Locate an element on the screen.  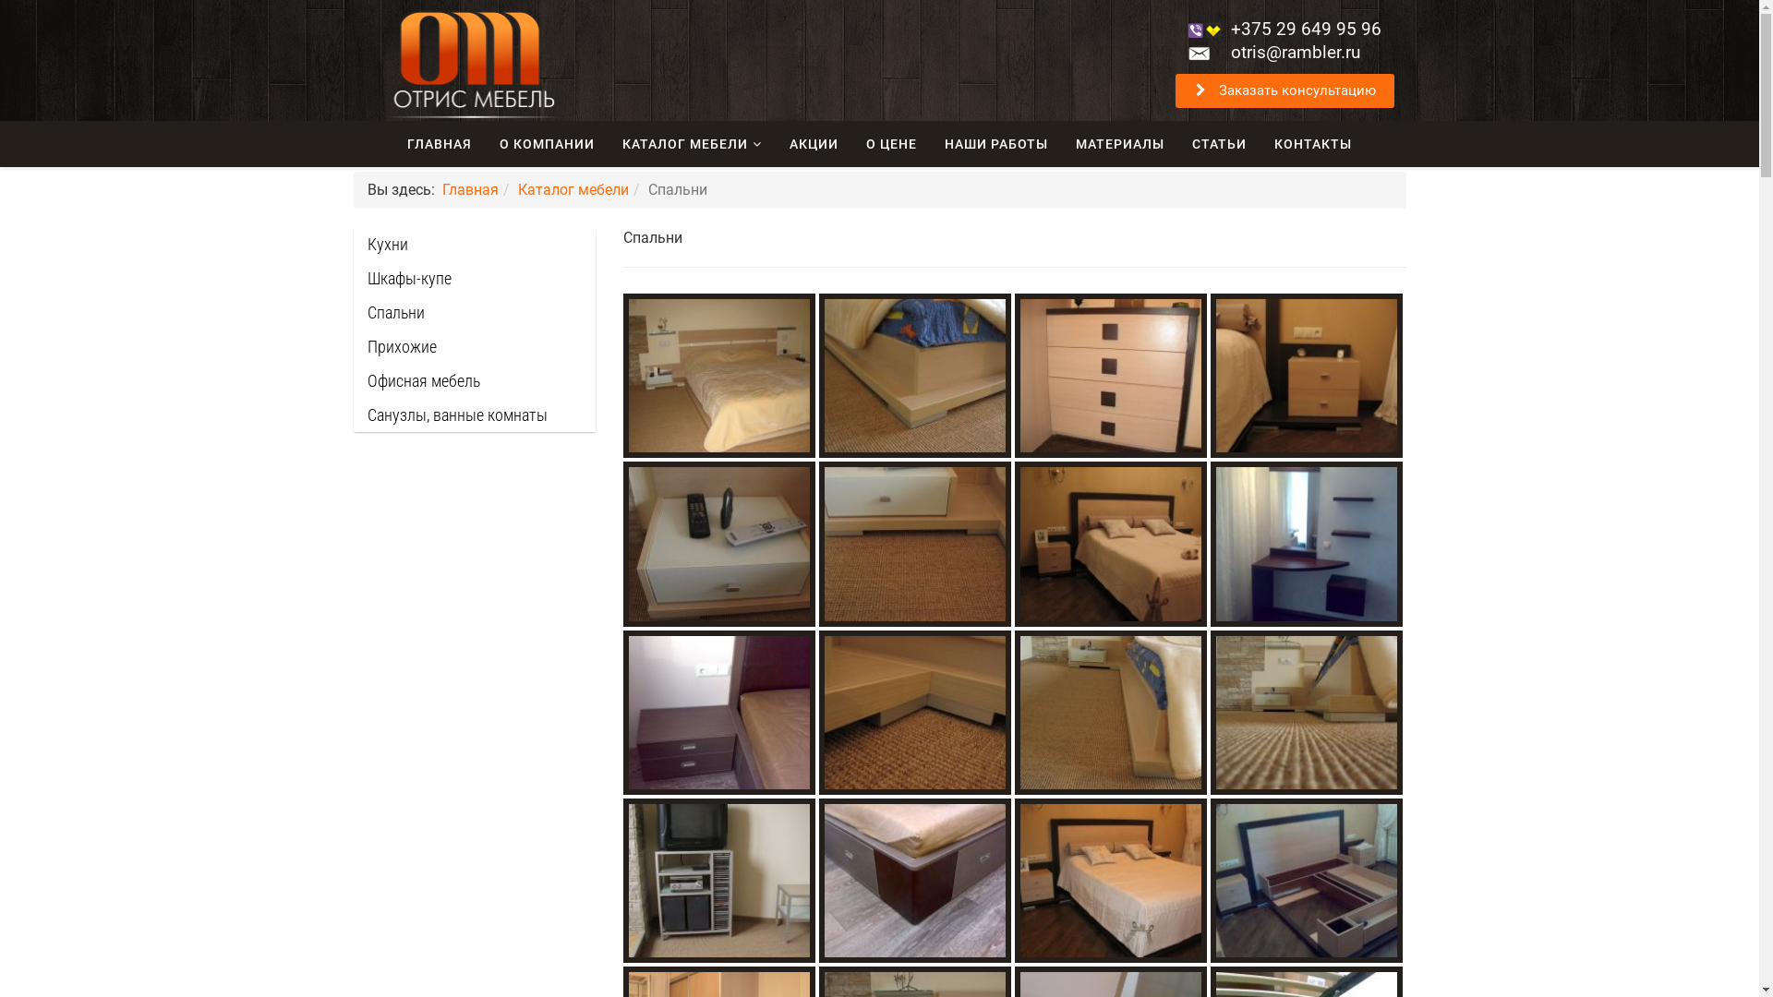
Title is located at coordinates (915, 713).